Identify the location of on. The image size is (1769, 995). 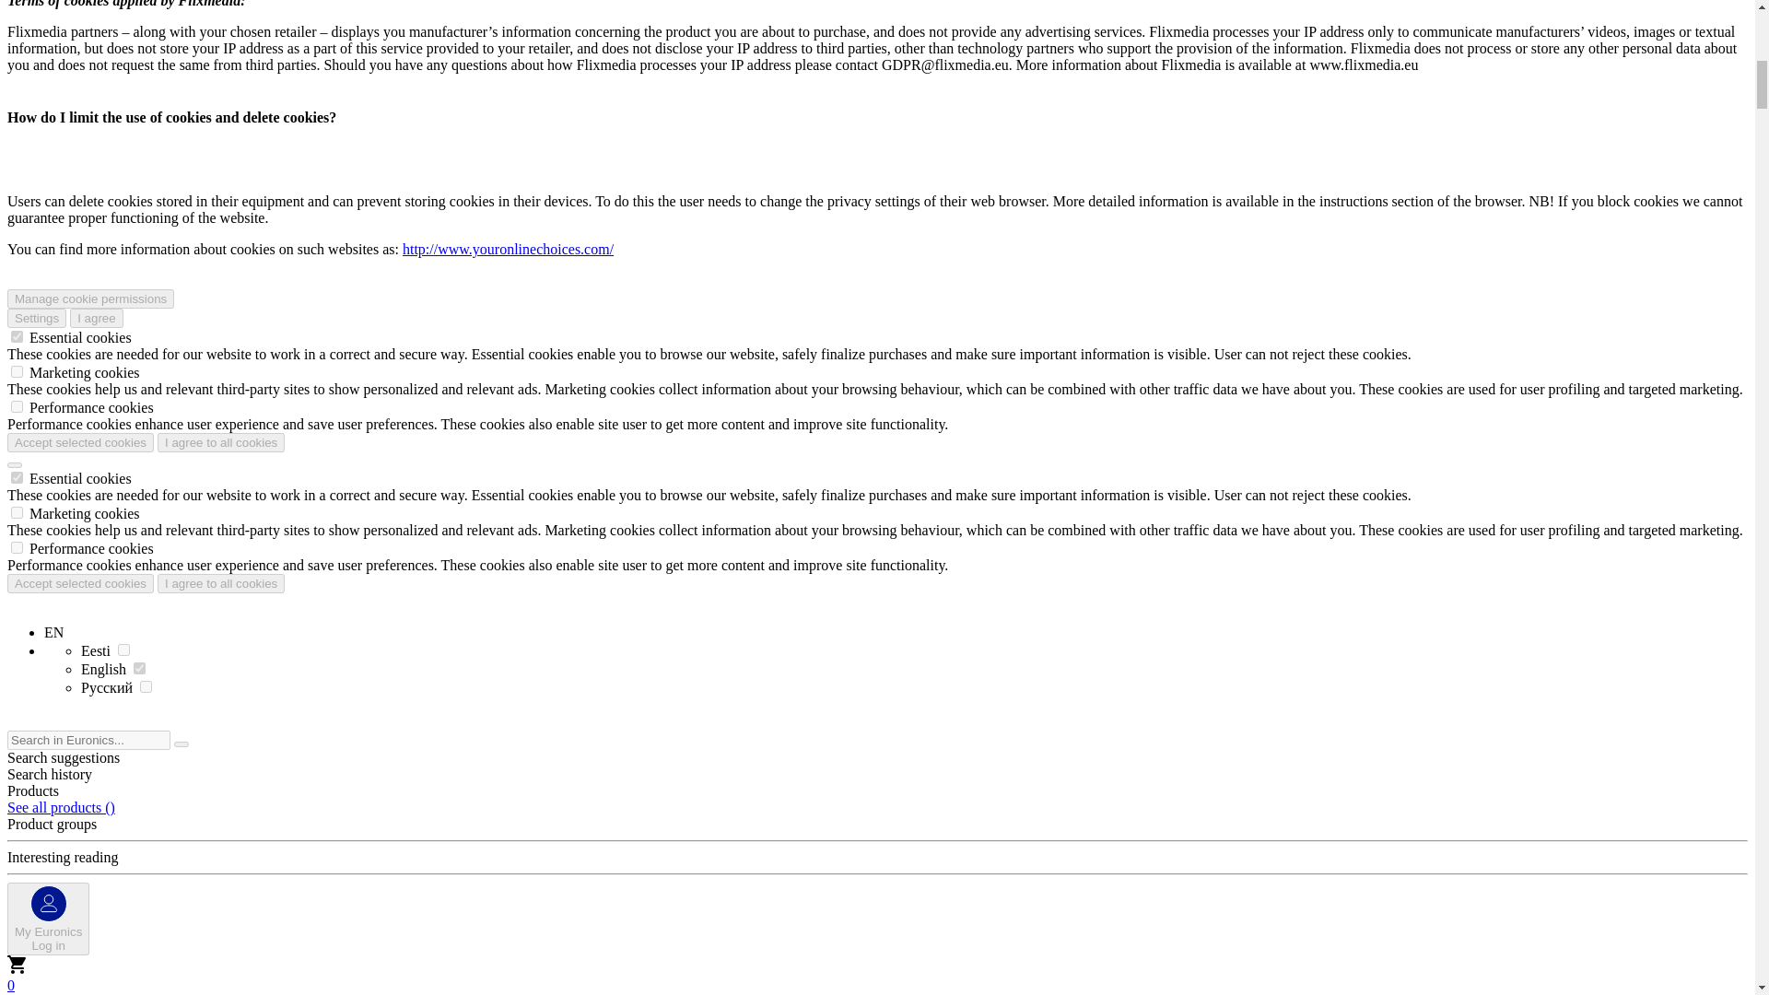
(221, 442).